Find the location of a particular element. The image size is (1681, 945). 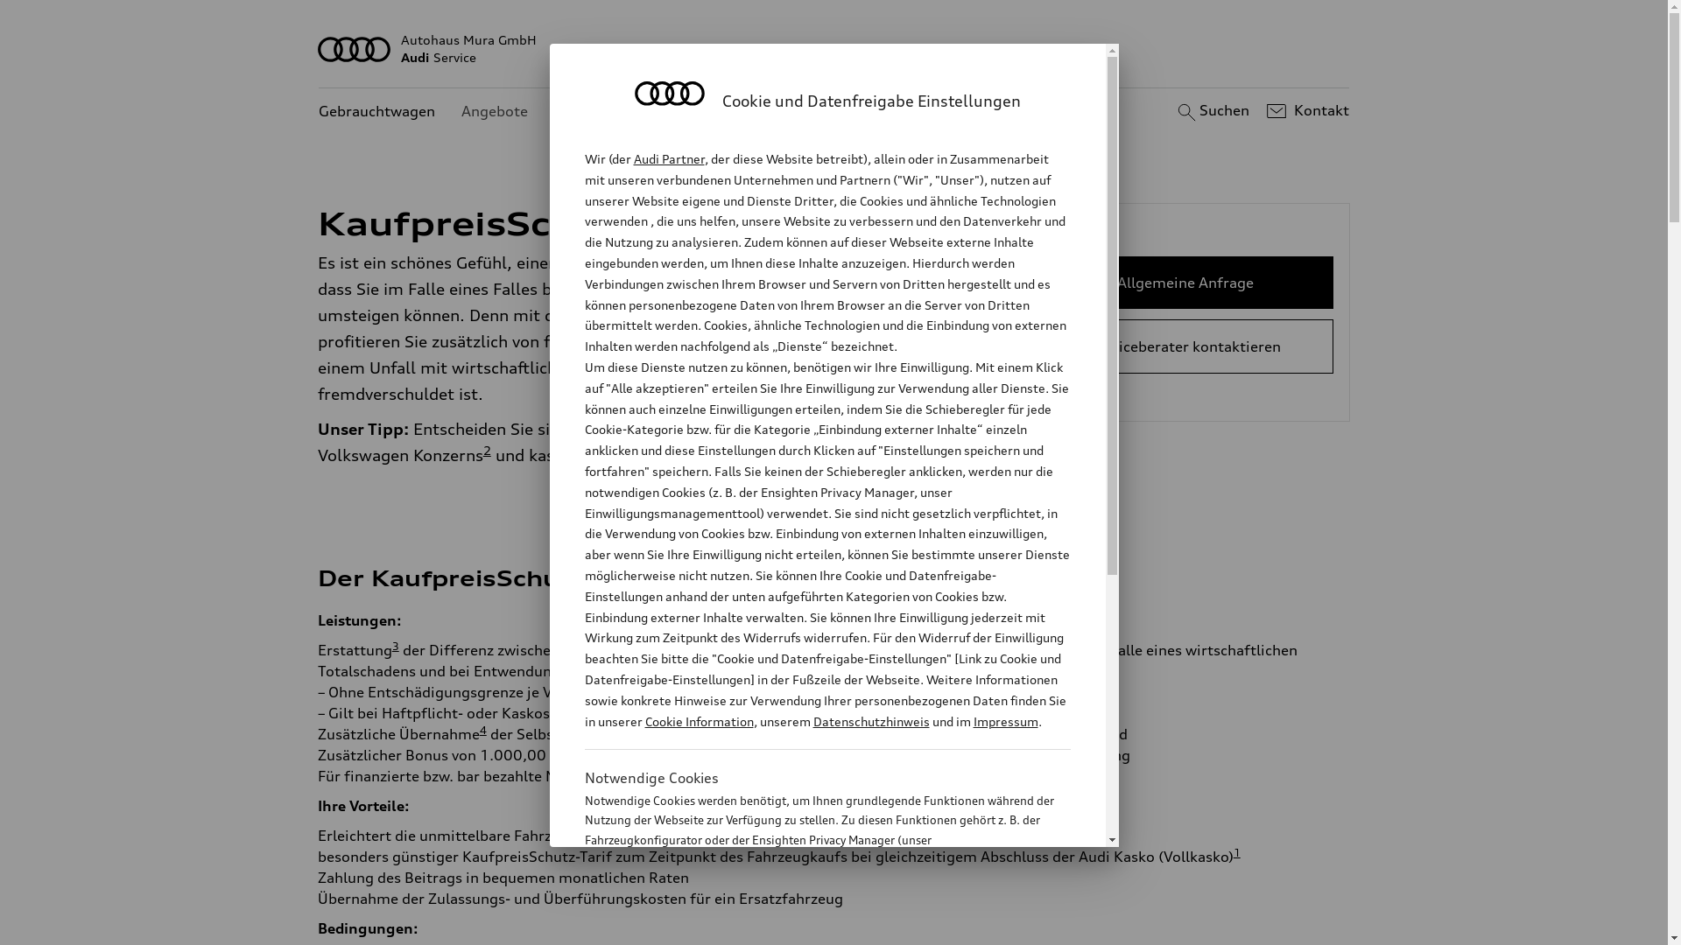

Autohaus Mura GmbH
AudiService is located at coordinates (834, 49).